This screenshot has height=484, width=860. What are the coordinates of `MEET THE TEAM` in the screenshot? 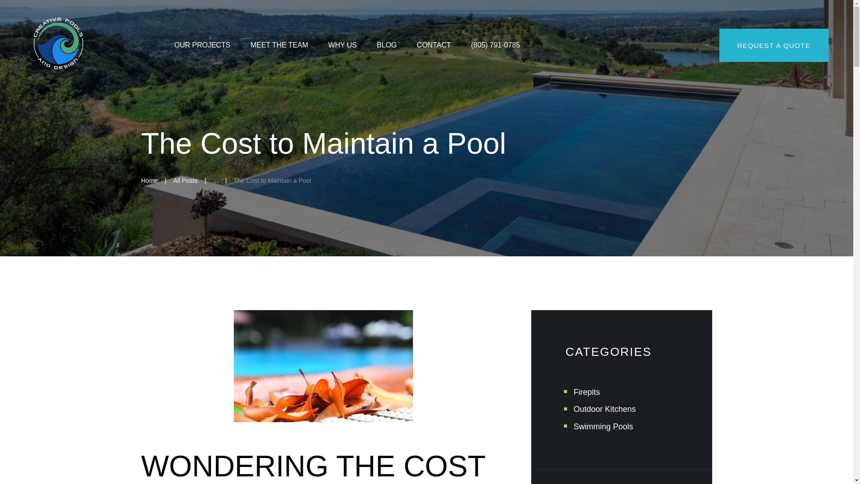 It's located at (279, 46).